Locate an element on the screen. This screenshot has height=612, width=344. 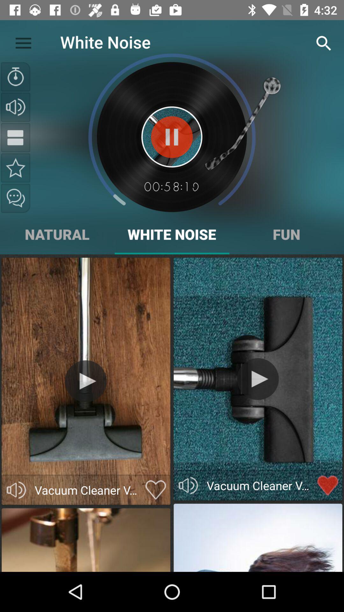
add to favorites is located at coordinates (155, 490).